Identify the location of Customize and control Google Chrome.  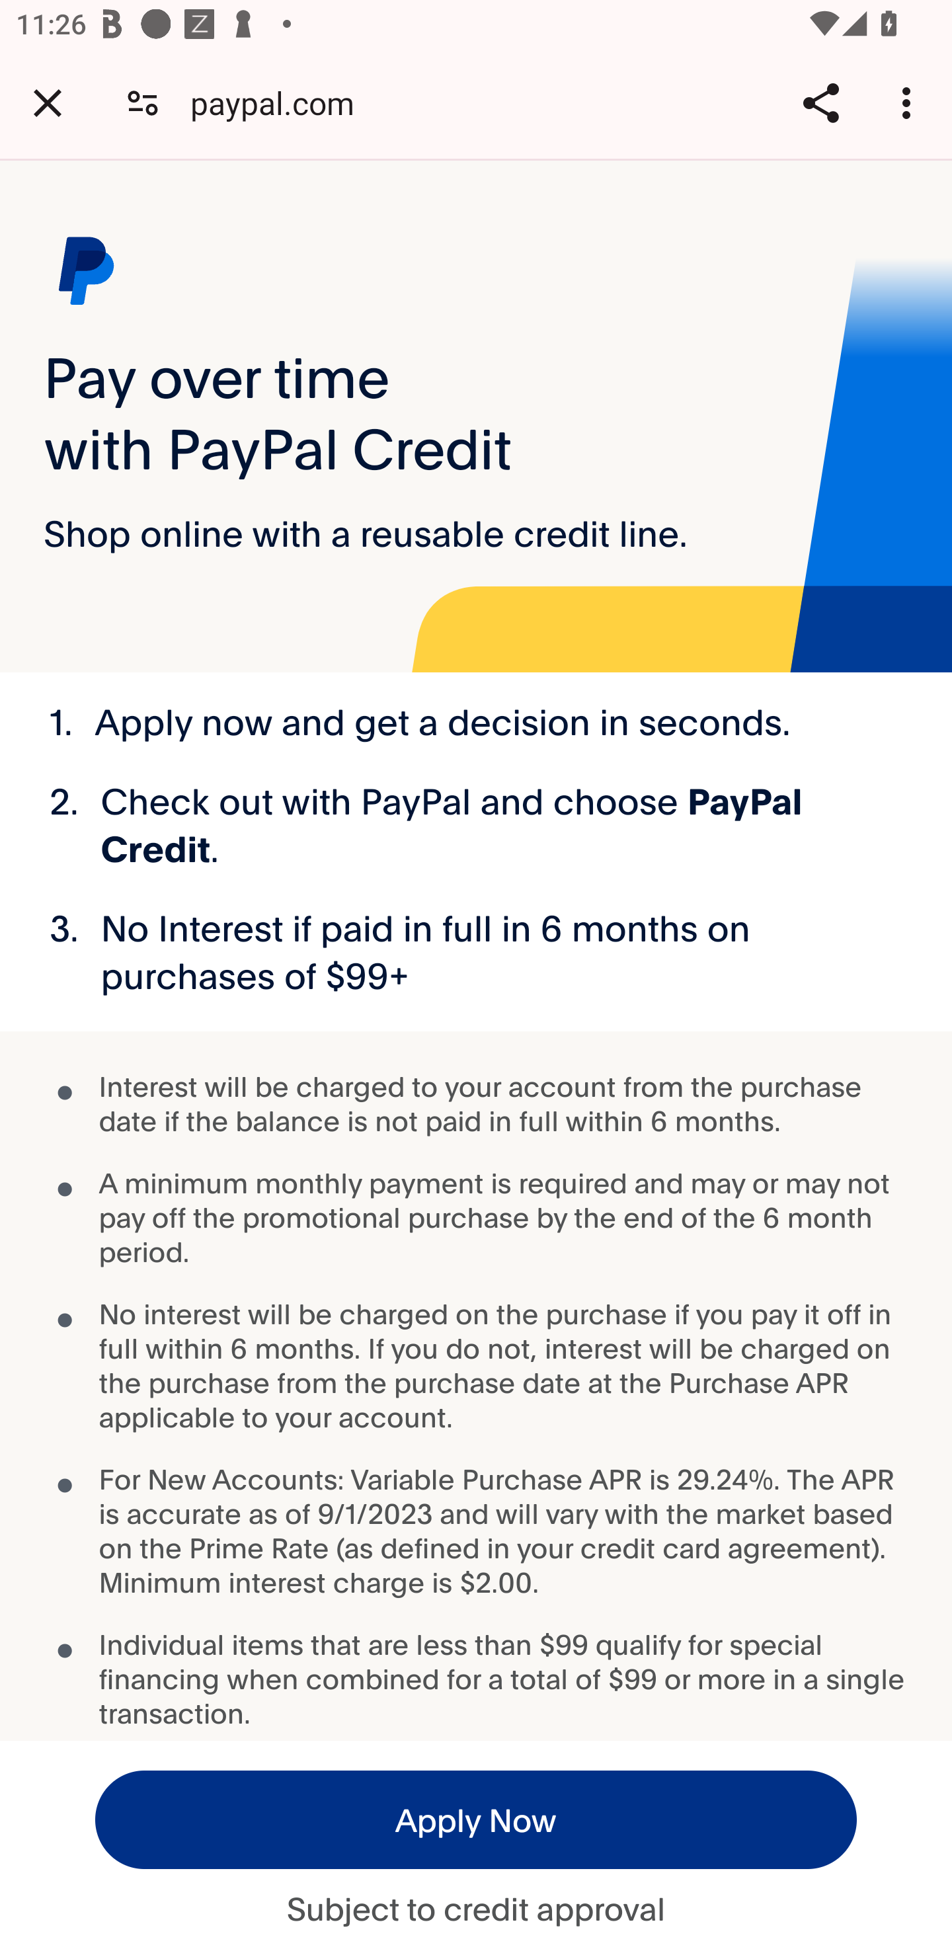
(910, 102).